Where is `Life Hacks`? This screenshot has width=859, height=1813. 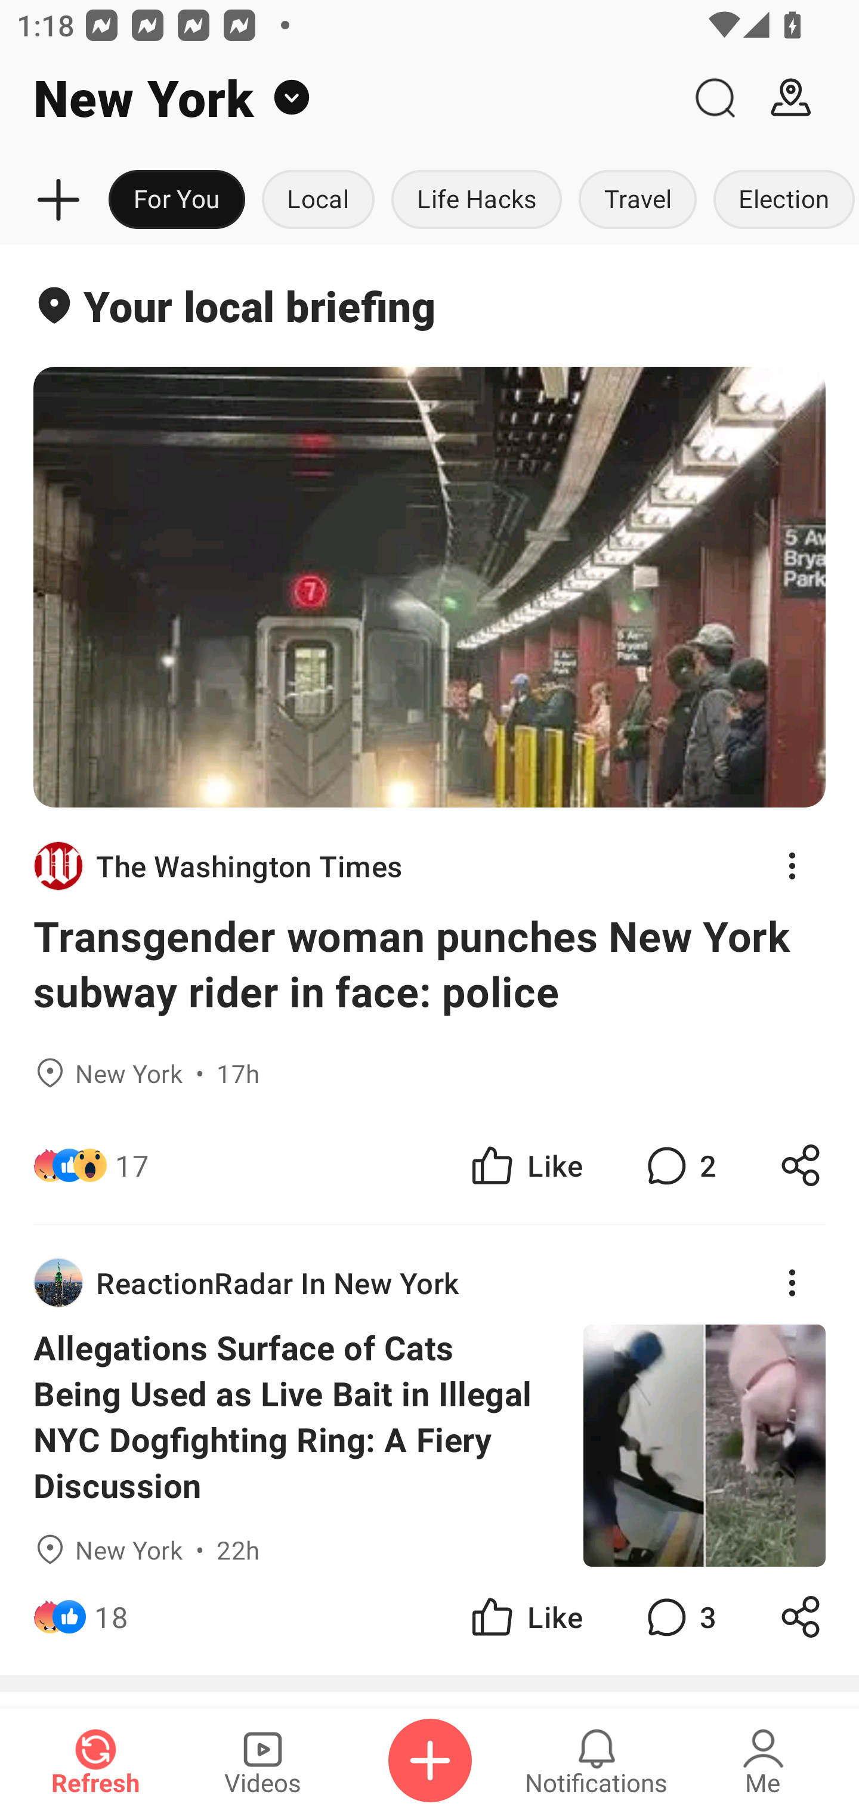
Life Hacks is located at coordinates (477, 200).